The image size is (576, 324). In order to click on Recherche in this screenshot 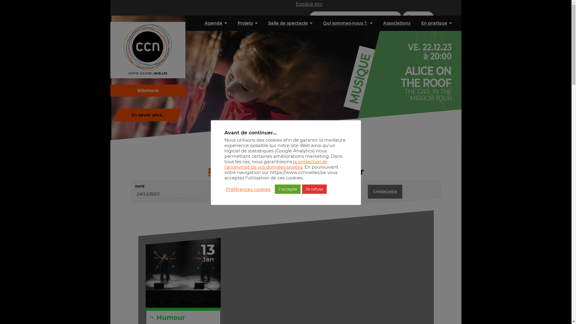, I will do `click(418, 17)`.